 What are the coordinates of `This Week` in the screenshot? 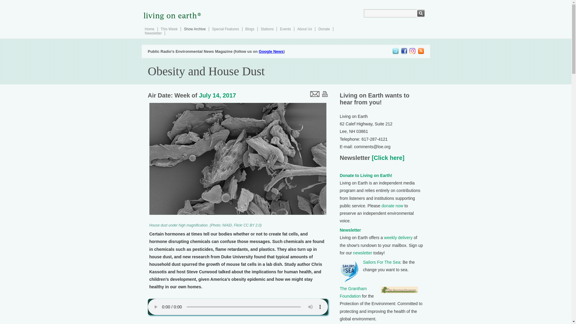 It's located at (169, 29).